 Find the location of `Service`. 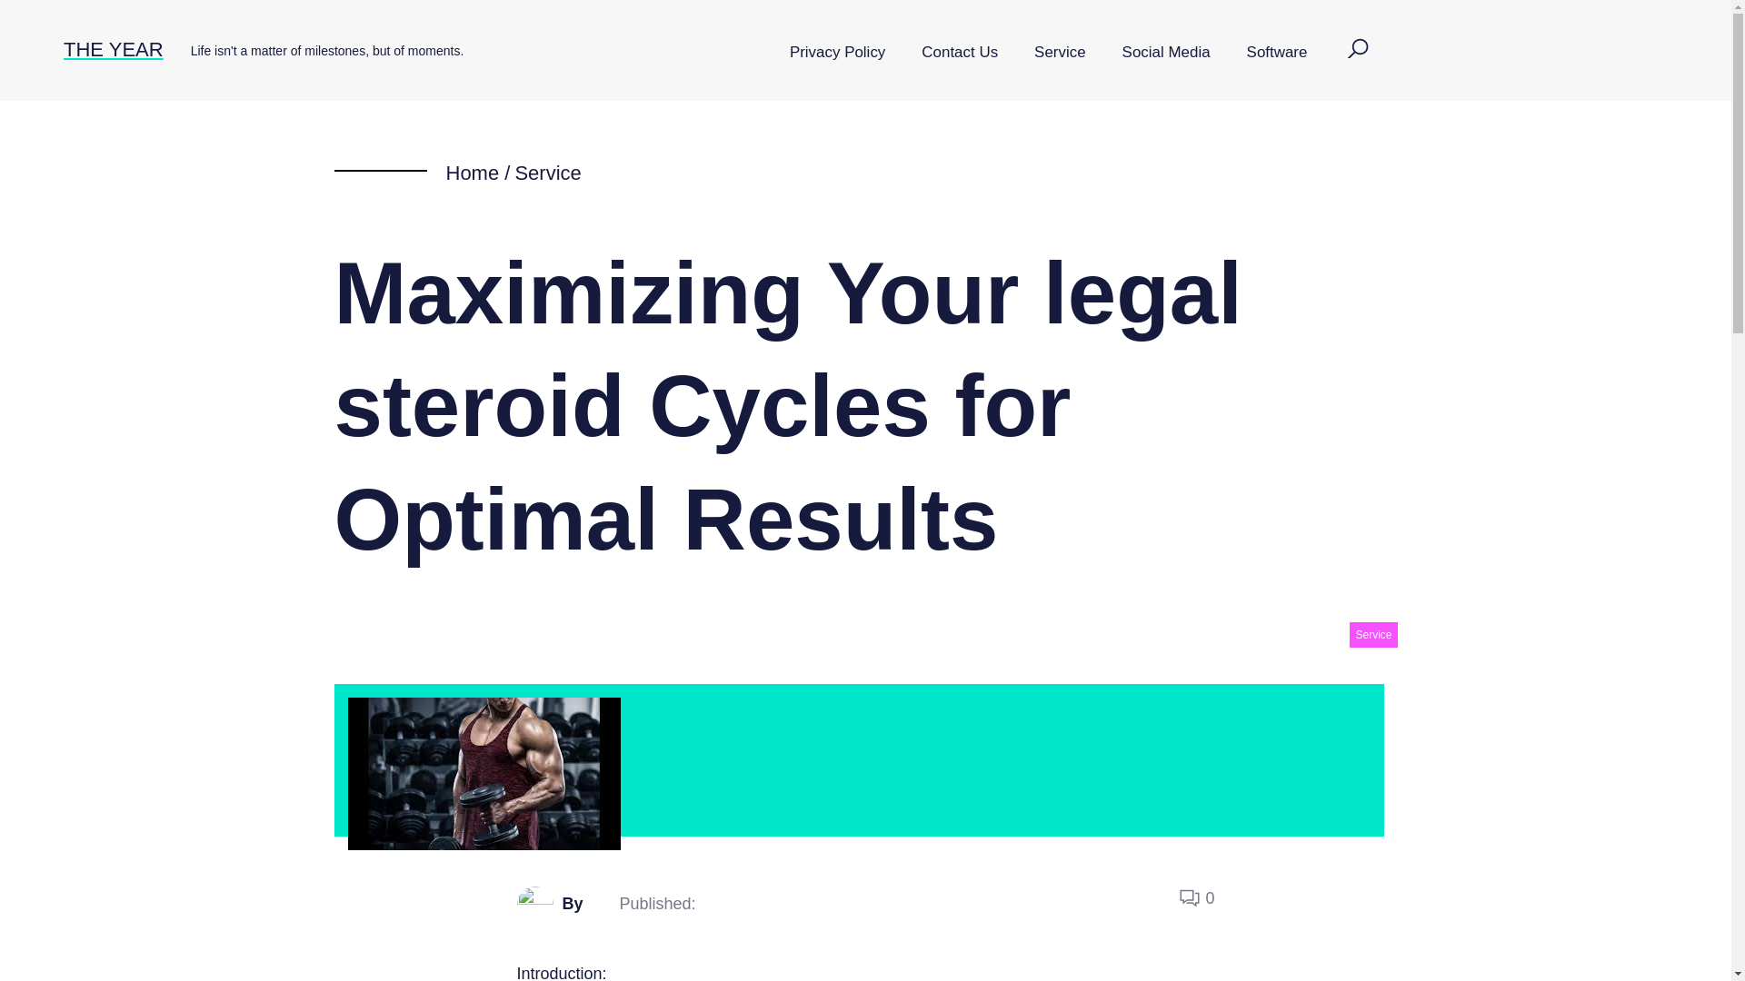

Service is located at coordinates (547, 173).